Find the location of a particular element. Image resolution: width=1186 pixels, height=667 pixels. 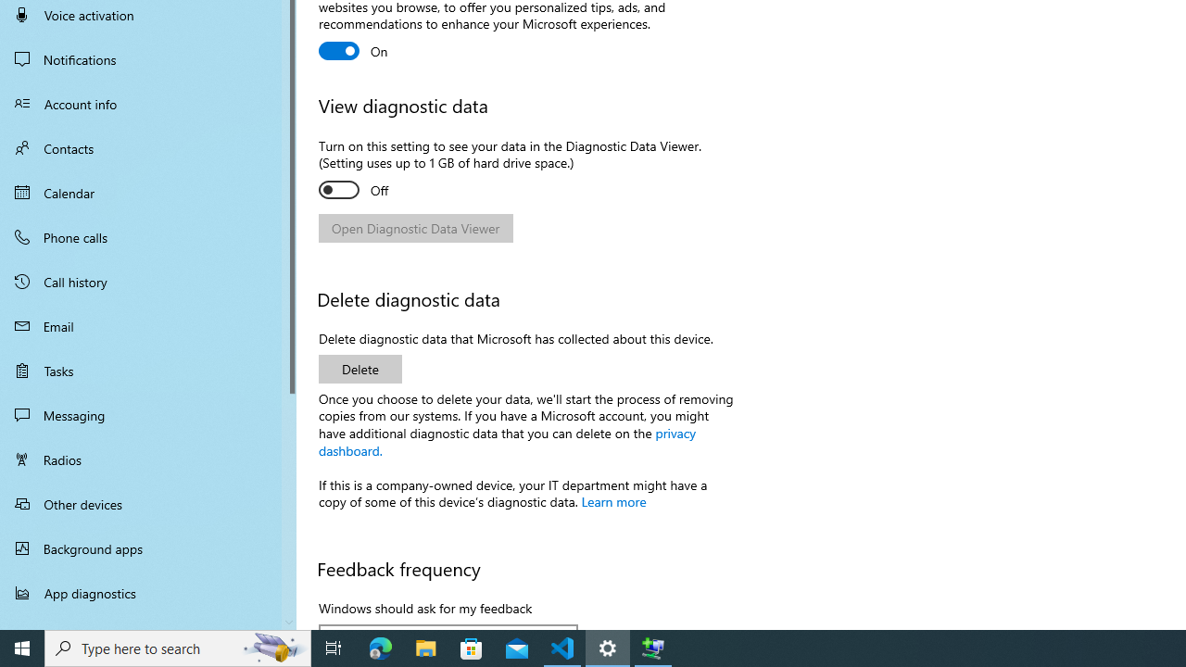

File Explorer is located at coordinates (426, 648).